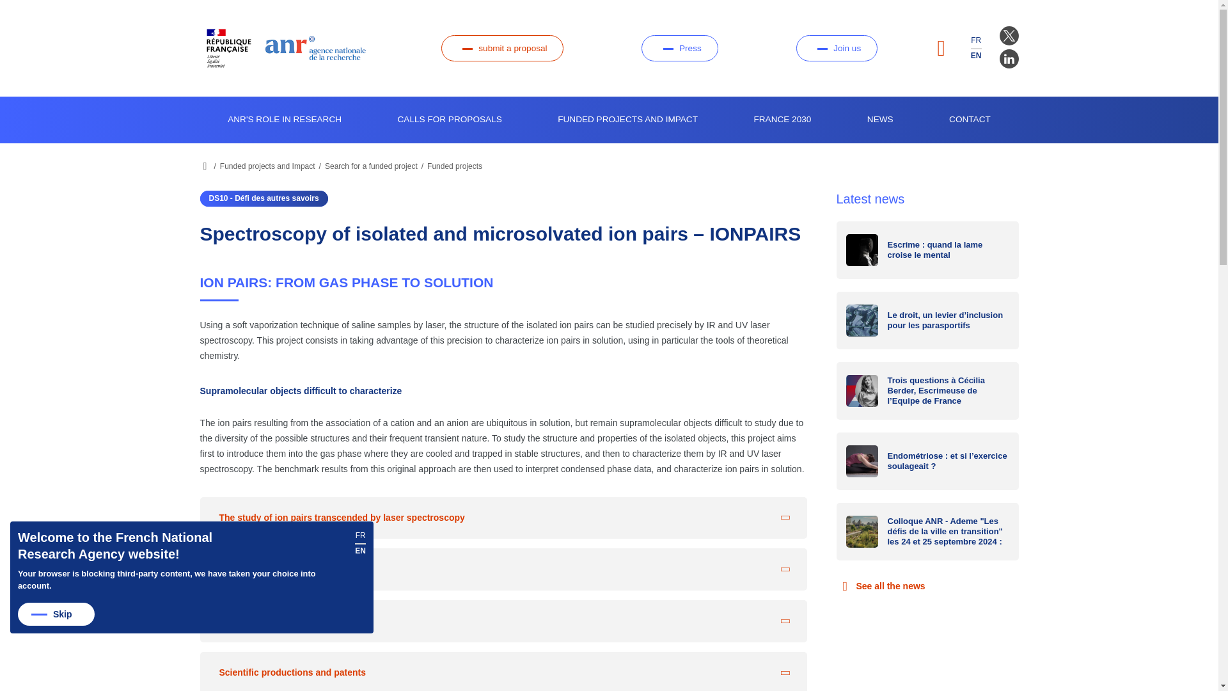 This screenshot has height=691, width=1228. What do you see at coordinates (679, 49) in the screenshot?
I see `Press` at bounding box center [679, 49].